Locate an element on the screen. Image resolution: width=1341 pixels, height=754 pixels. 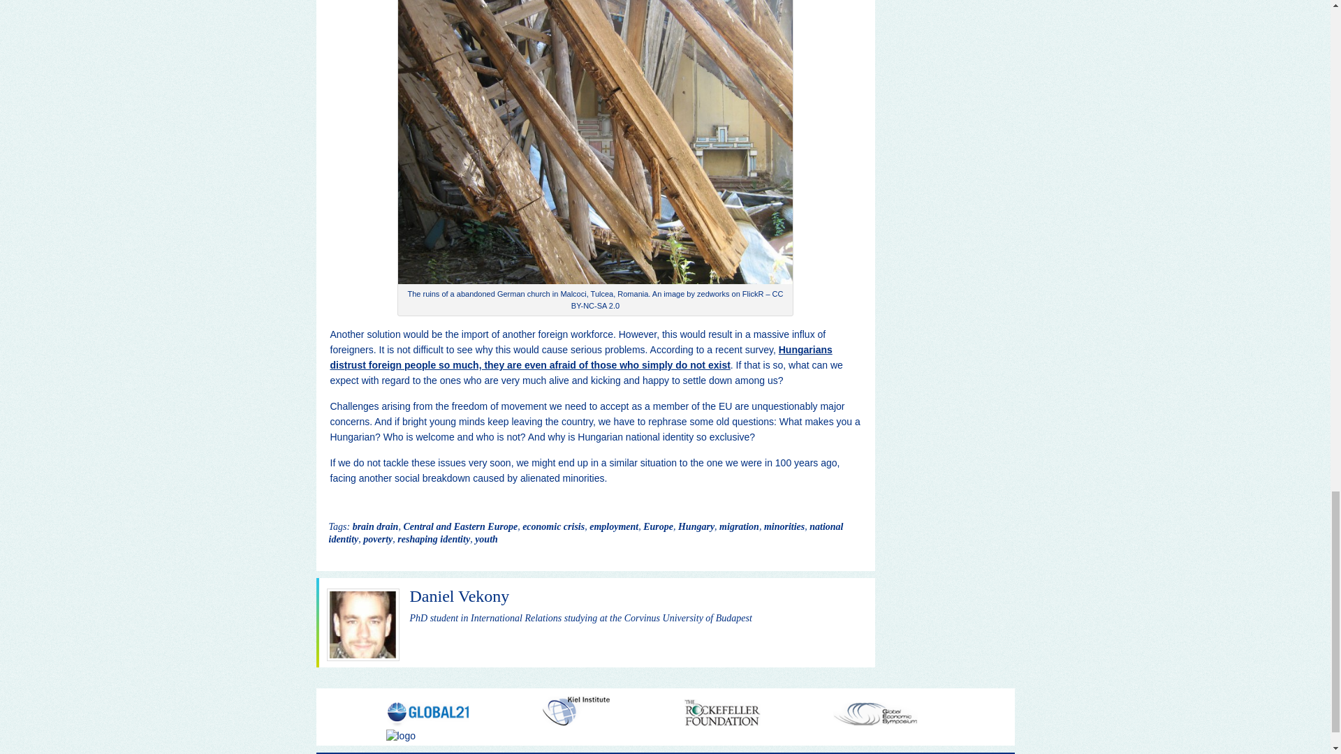
migration is located at coordinates (739, 526).